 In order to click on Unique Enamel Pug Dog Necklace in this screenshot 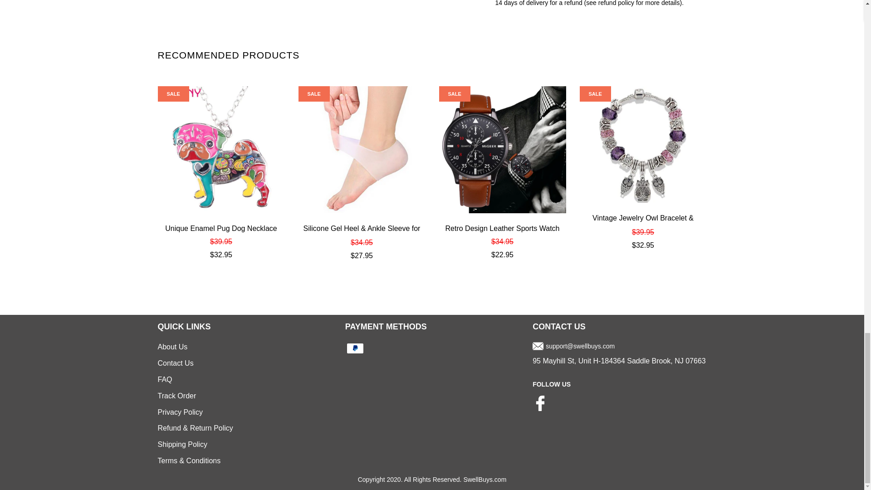, I will do `click(221, 229)`.